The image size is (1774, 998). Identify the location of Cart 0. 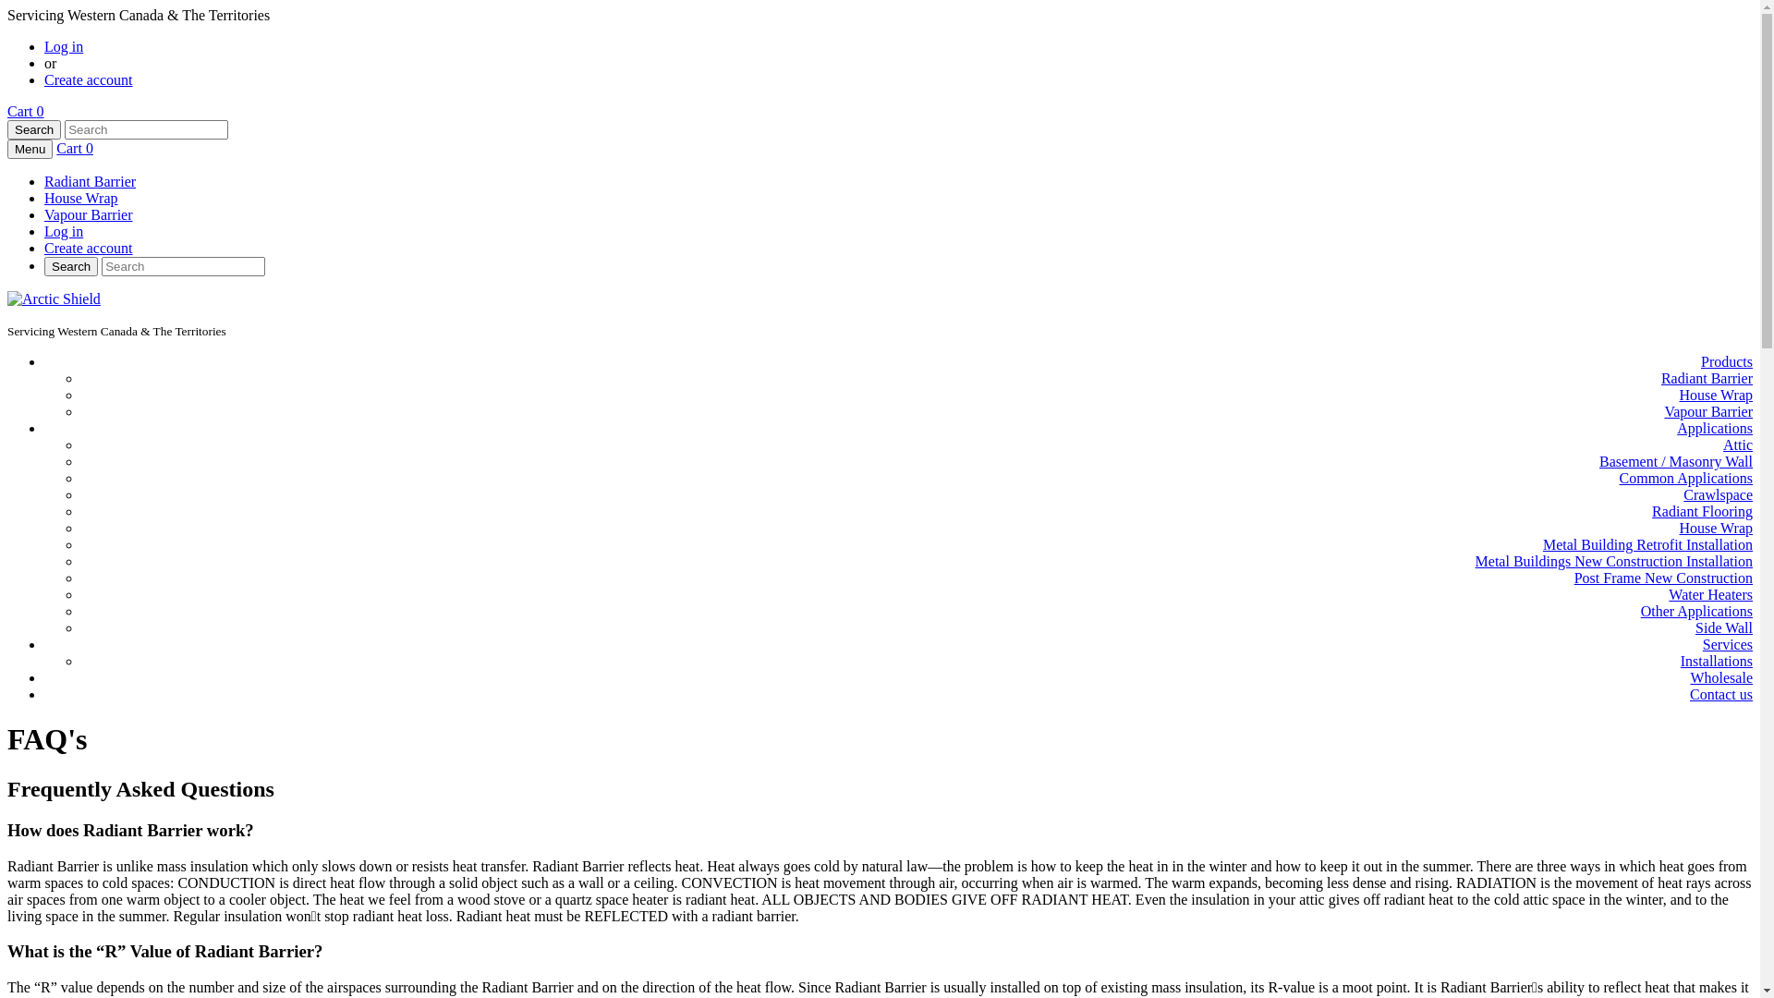
(75, 148).